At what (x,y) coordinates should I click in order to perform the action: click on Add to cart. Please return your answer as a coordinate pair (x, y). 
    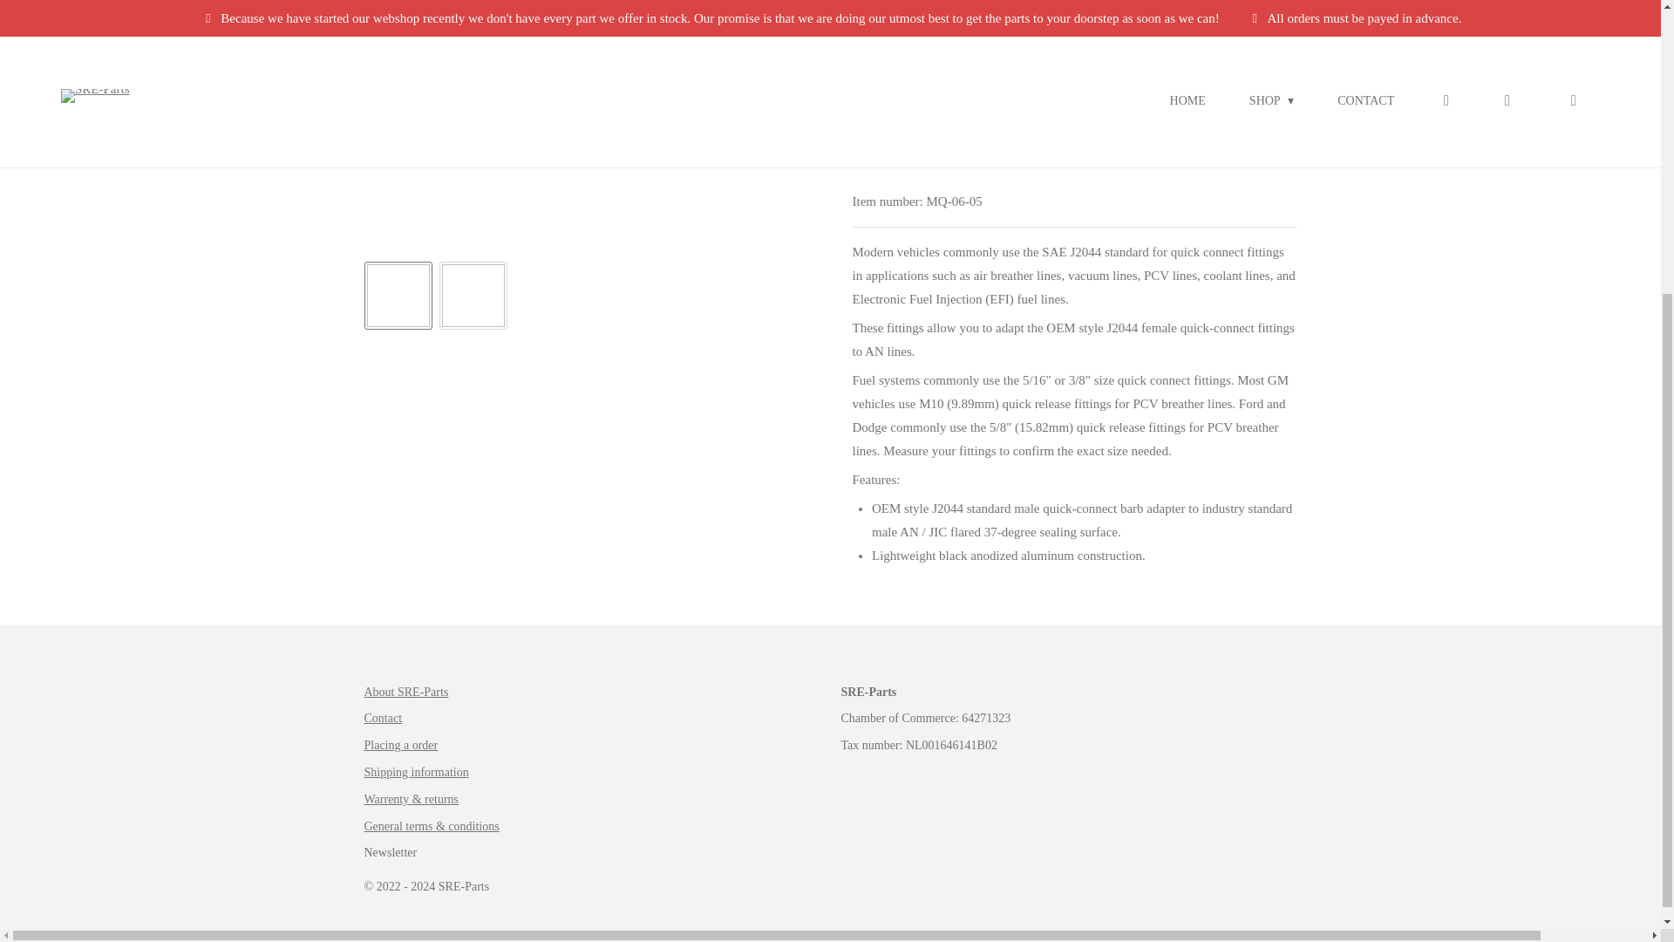
    Looking at the image, I should click on (970, 140).